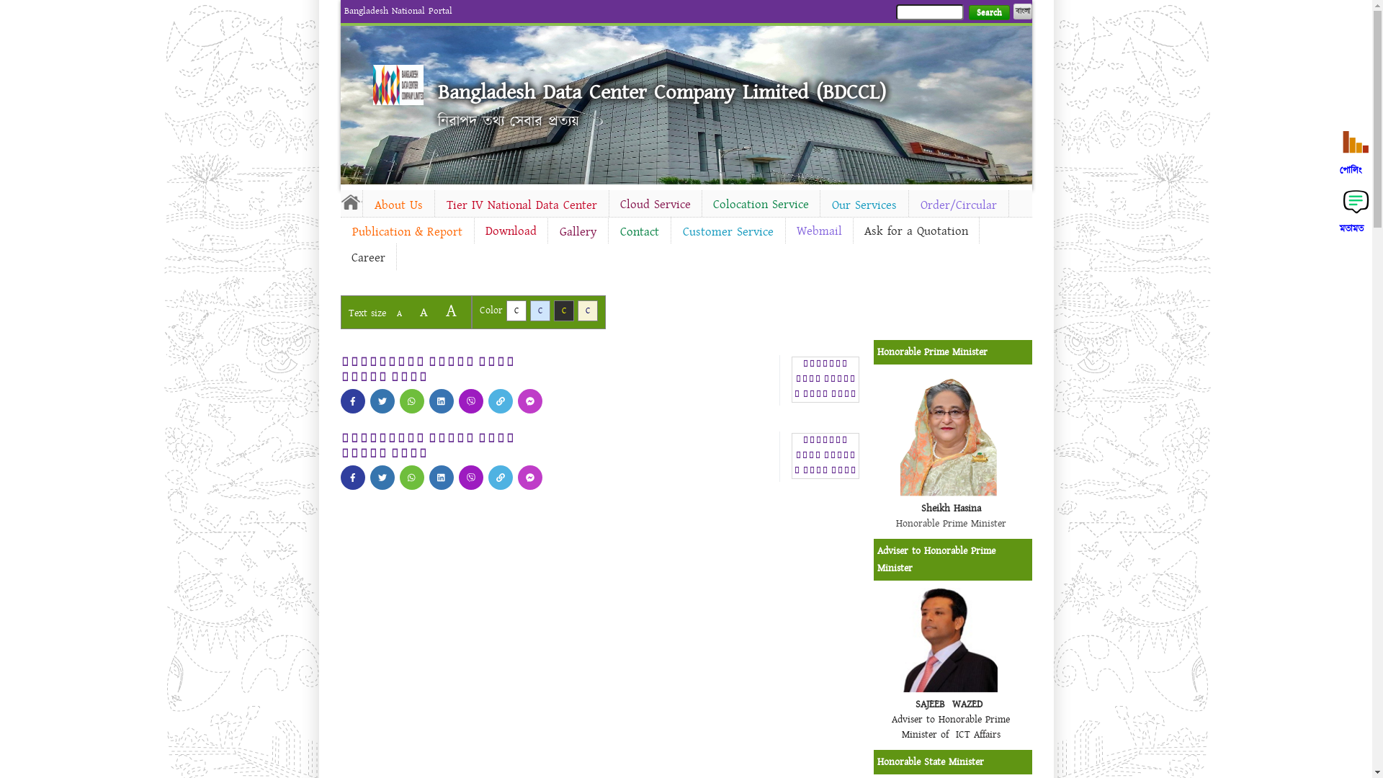  Describe the element at coordinates (959, 205) in the screenshot. I see `Order/Circular` at that location.